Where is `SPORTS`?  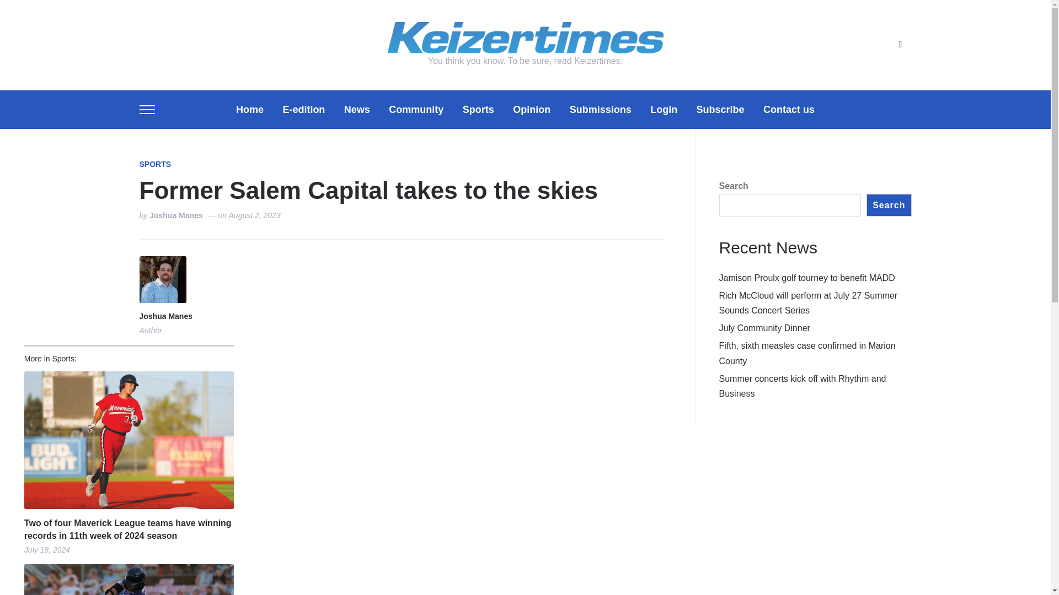
SPORTS is located at coordinates (154, 165).